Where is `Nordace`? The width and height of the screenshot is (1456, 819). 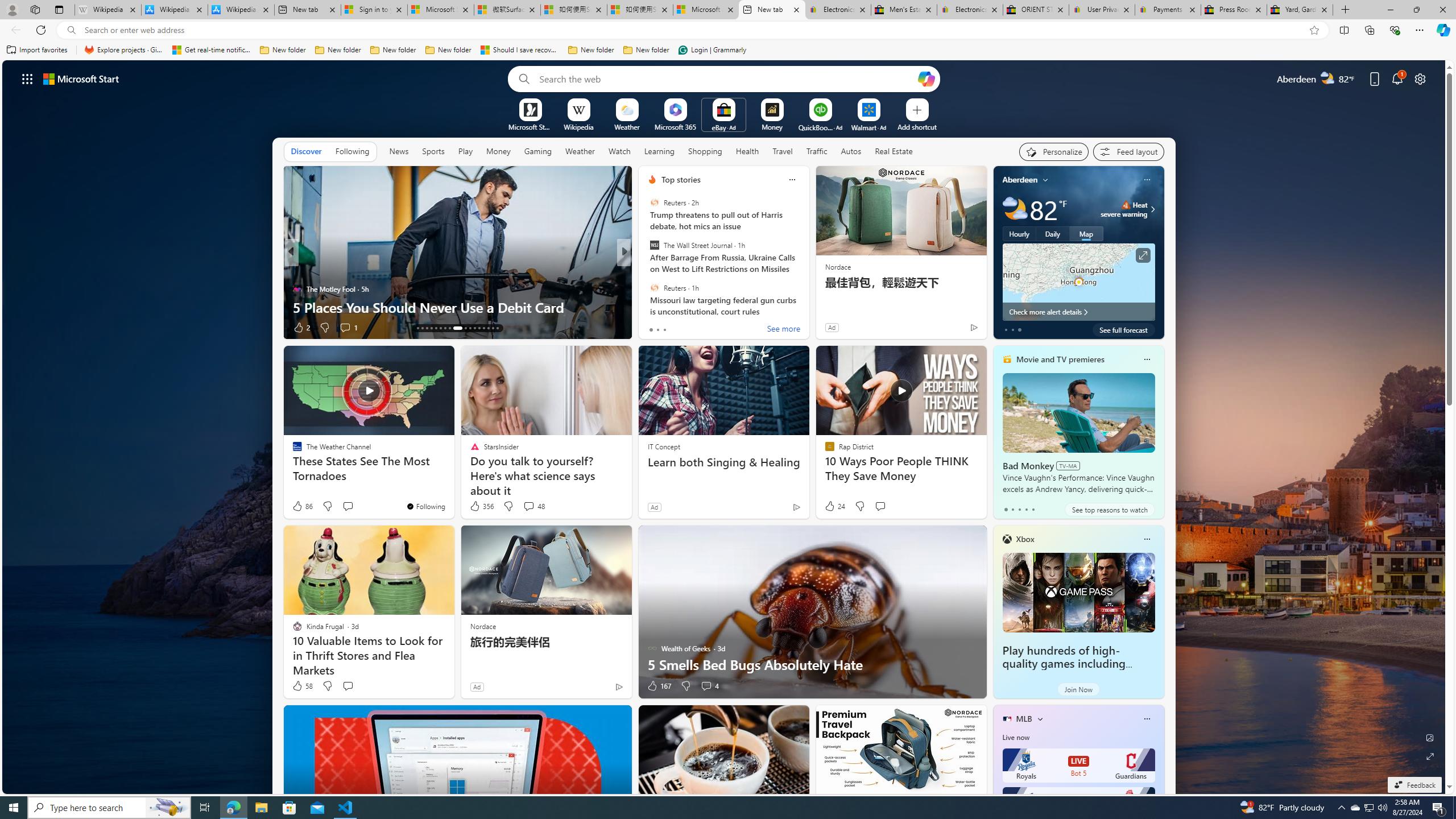 Nordace is located at coordinates (483, 626).